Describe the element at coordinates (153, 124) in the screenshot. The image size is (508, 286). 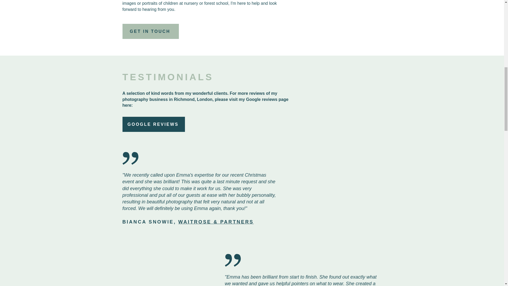
I see `GOOGLE REVIEWS` at that location.